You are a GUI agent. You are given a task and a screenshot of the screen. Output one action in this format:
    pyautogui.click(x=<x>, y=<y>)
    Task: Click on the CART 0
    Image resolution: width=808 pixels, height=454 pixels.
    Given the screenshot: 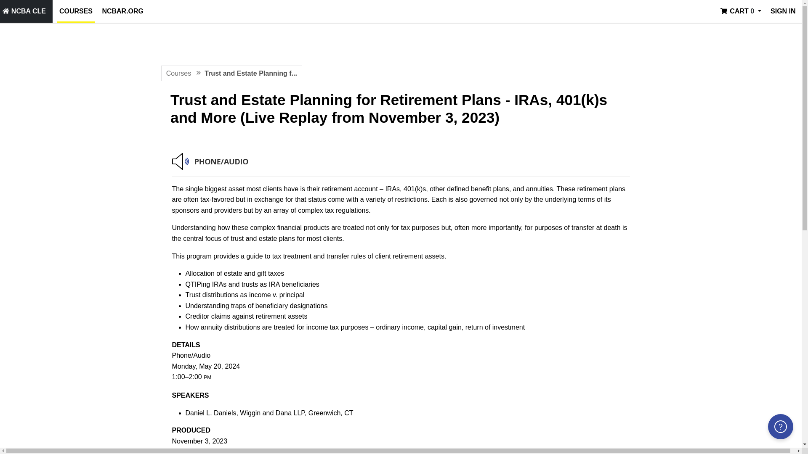 What is the action you would take?
    pyautogui.click(x=741, y=11)
    